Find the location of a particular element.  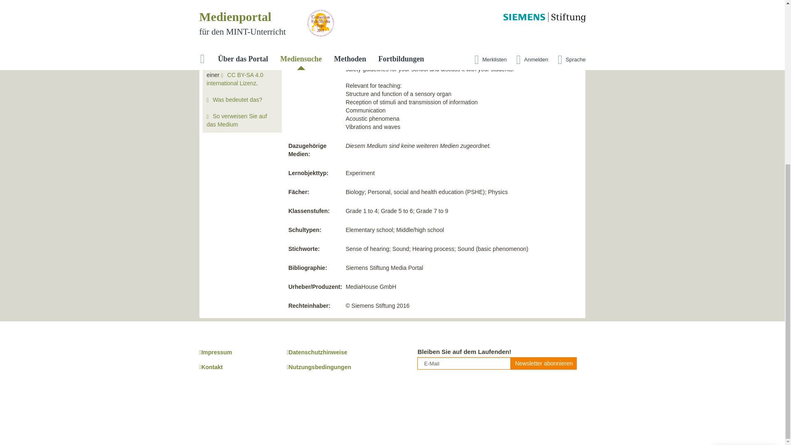

So verweisen Sie auf das Medium is located at coordinates (236, 120).